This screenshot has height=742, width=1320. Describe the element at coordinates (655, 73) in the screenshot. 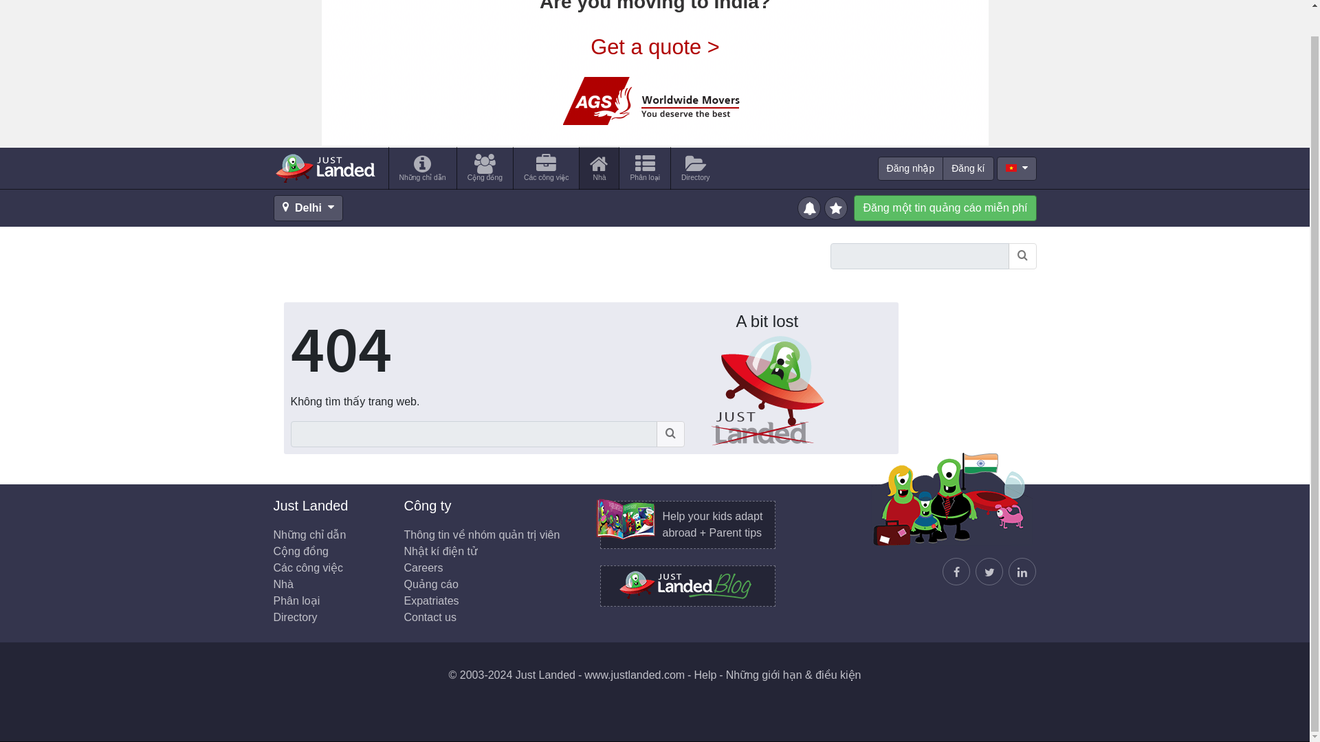

I see `3rd party ad content` at that location.